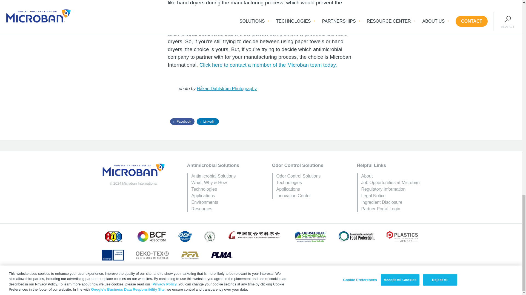  Describe the element at coordinates (113, 236) in the screenshot. I see `aatcc logo - red yellow blue and white logo` at that location.